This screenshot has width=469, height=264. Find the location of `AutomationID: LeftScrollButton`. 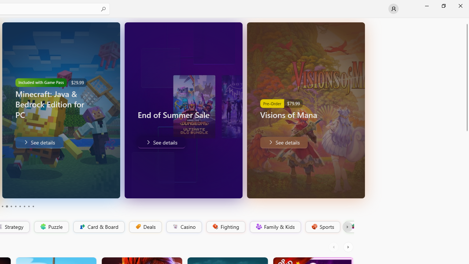

AutomationID: LeftScrollButton is located at coordinates (335, 247).